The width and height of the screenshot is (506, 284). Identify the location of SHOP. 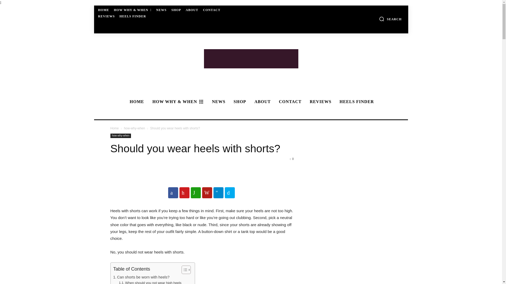
(176, 10).